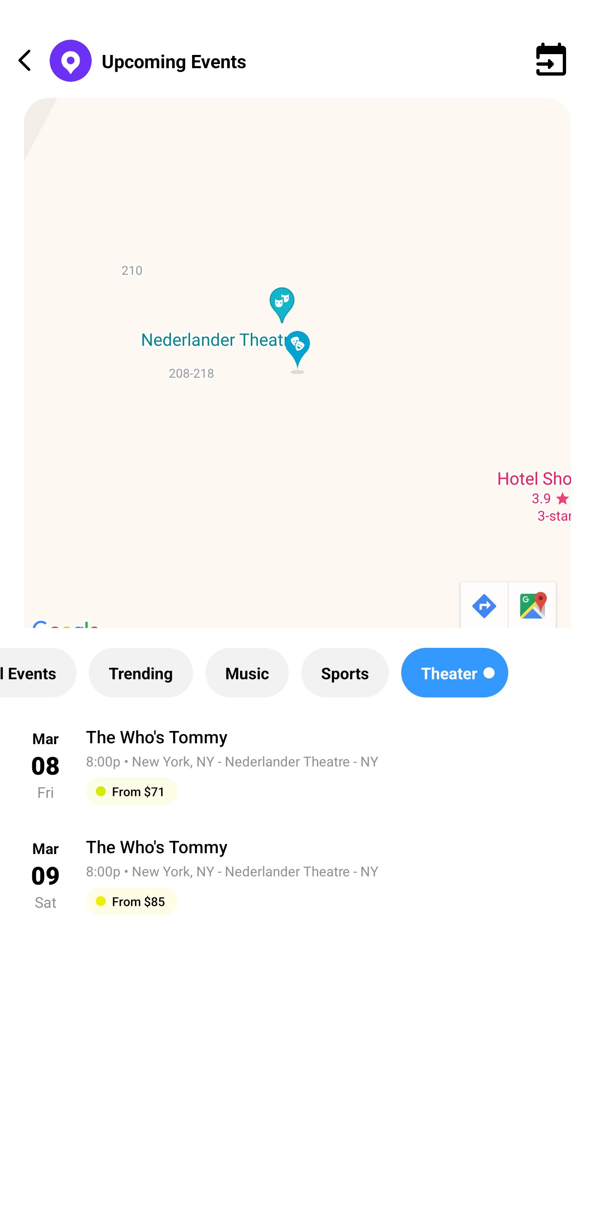 The width and height of the screenshot is (595, 1223). I want to click on Theater, so click(455, 673).